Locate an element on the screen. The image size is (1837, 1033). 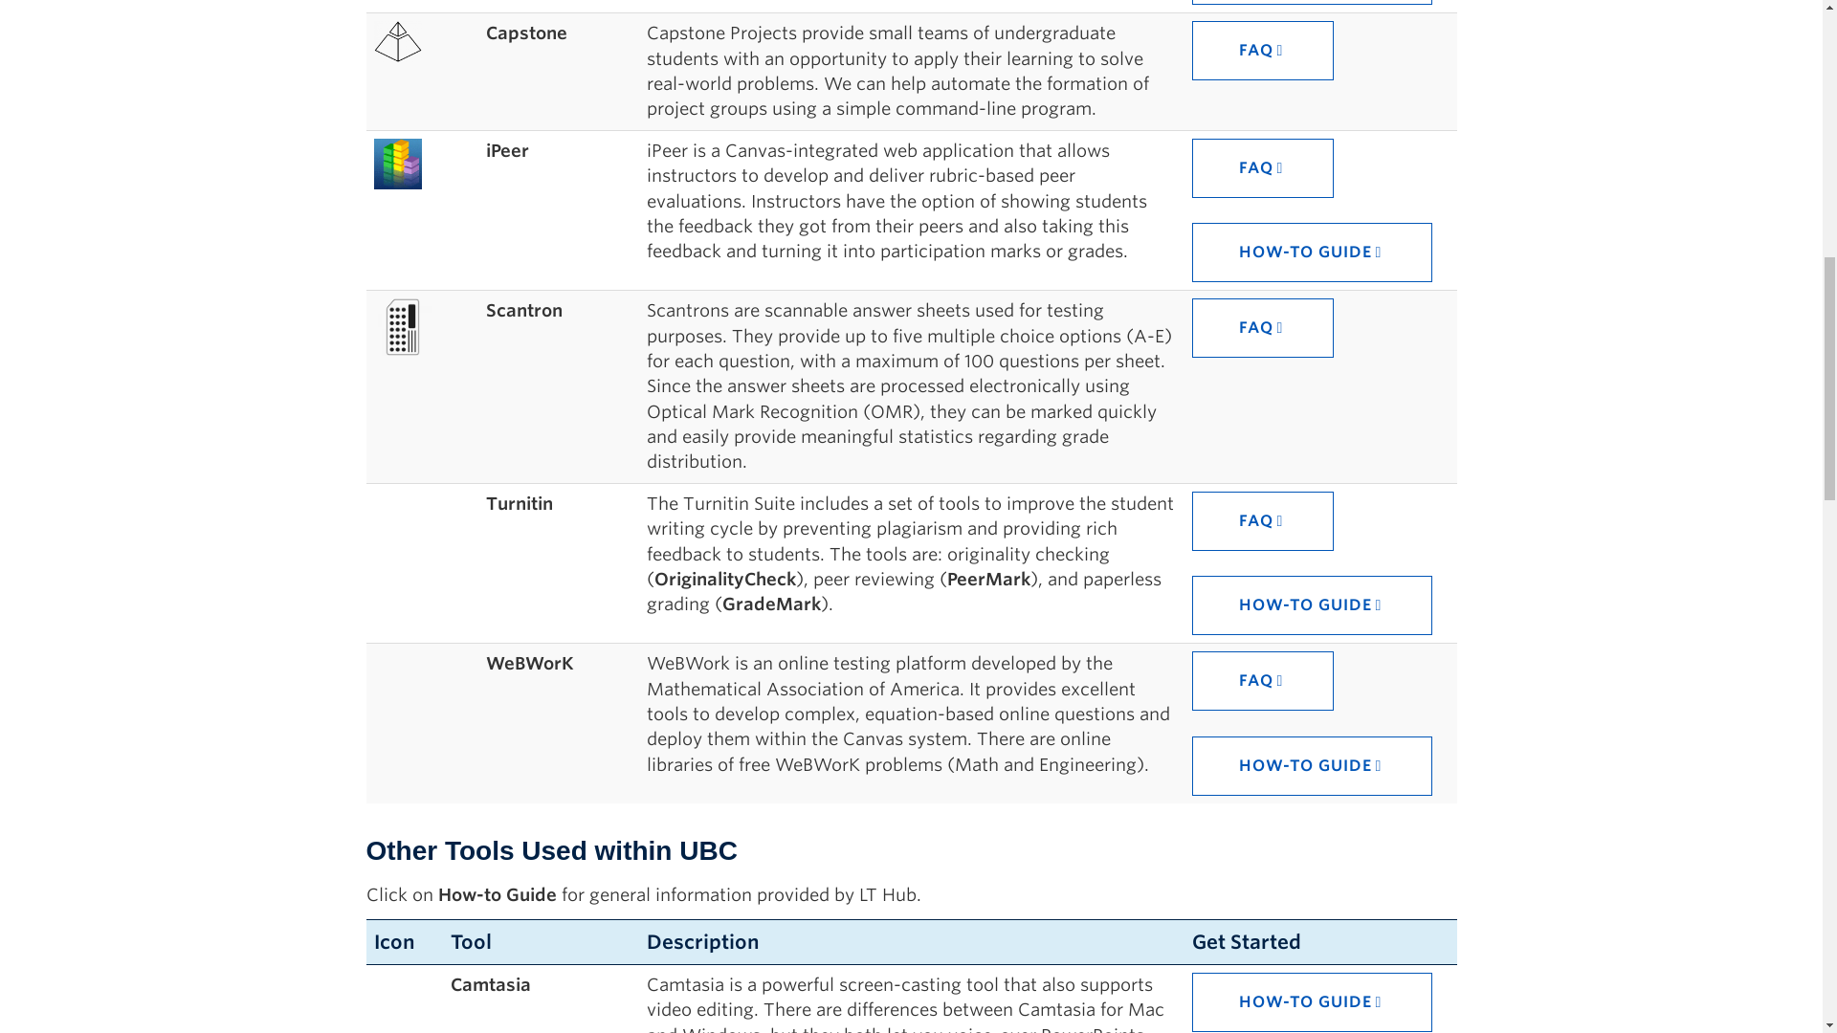
FAQ is located at coordinates (1263, 327).